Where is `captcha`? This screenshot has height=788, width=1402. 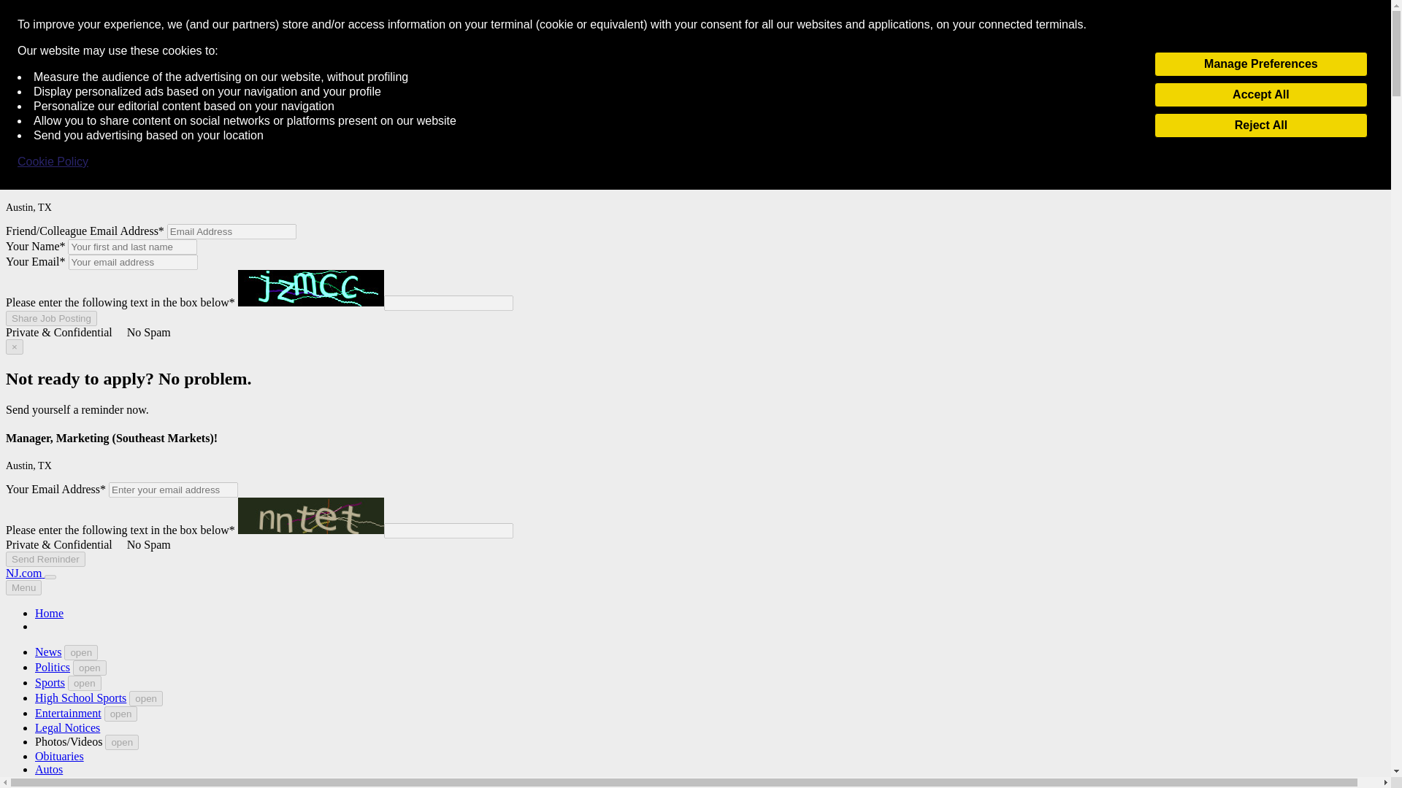
captcha is located at coordinates (311, 515).